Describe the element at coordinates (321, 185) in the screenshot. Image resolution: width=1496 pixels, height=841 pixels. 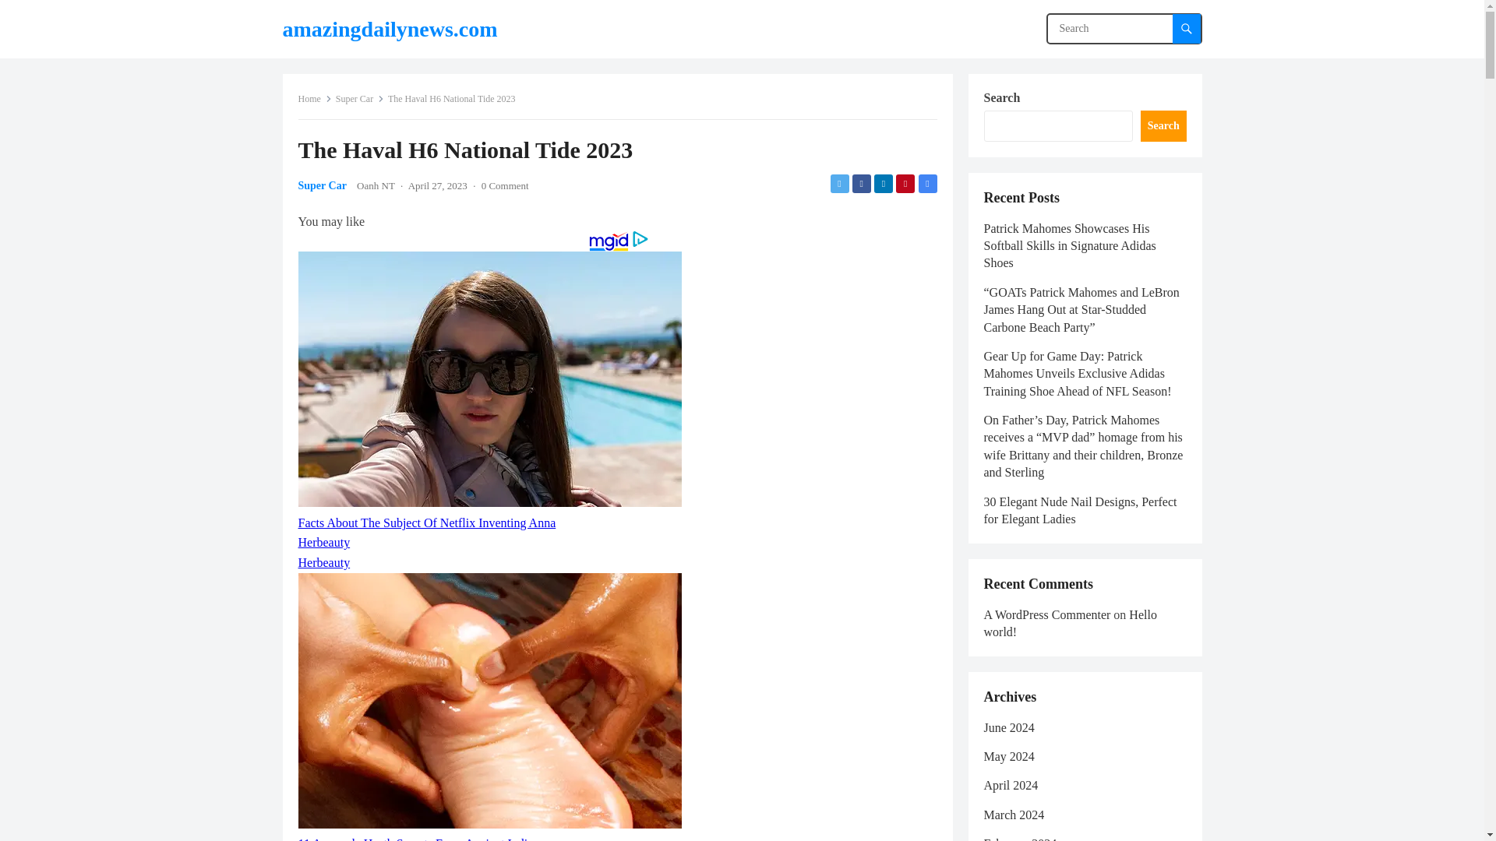
I see `Super Car` at that location.